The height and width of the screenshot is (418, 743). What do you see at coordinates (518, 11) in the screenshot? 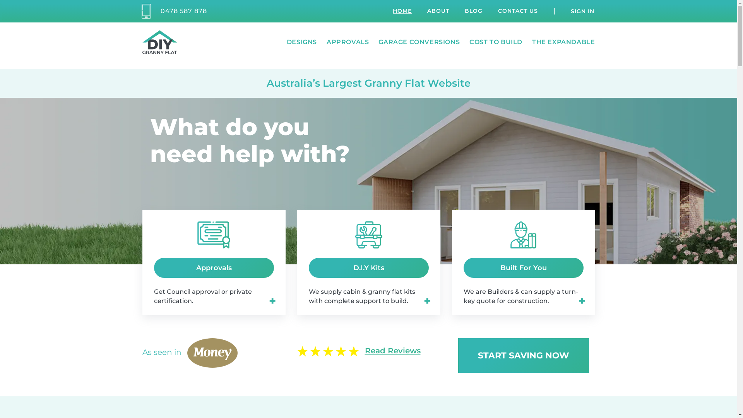
I see `CONTACT US` at bounding box center [518, 11].